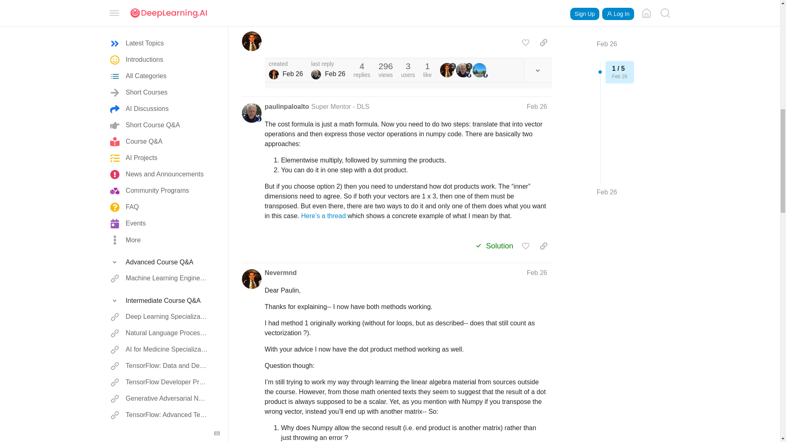 Image resolution: width=786 pixels, height=442 pixels. I want to click on AI for Good, so click(160, 77).